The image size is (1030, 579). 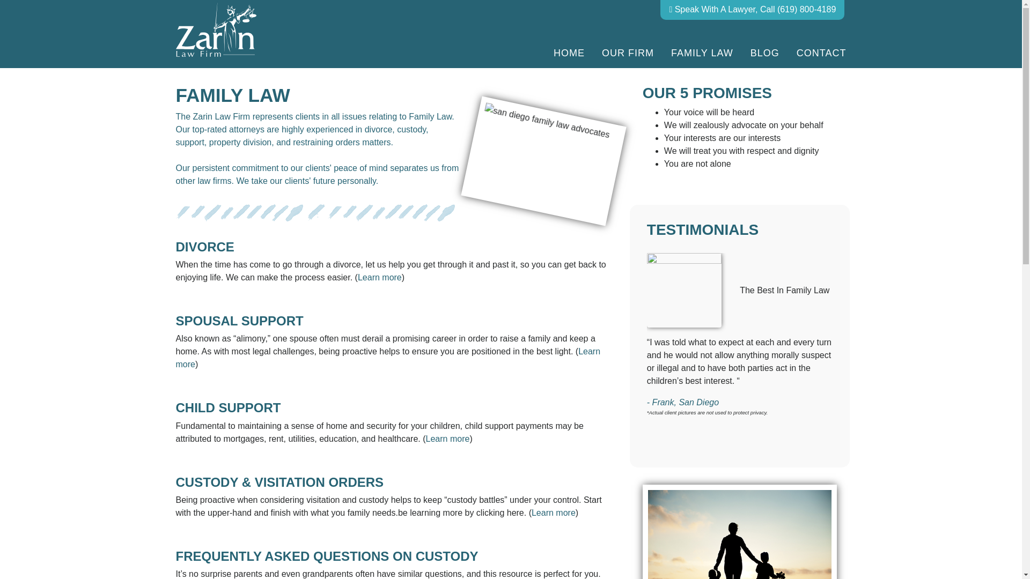 I want to click on CONTACT, so click(x=817, y=54).